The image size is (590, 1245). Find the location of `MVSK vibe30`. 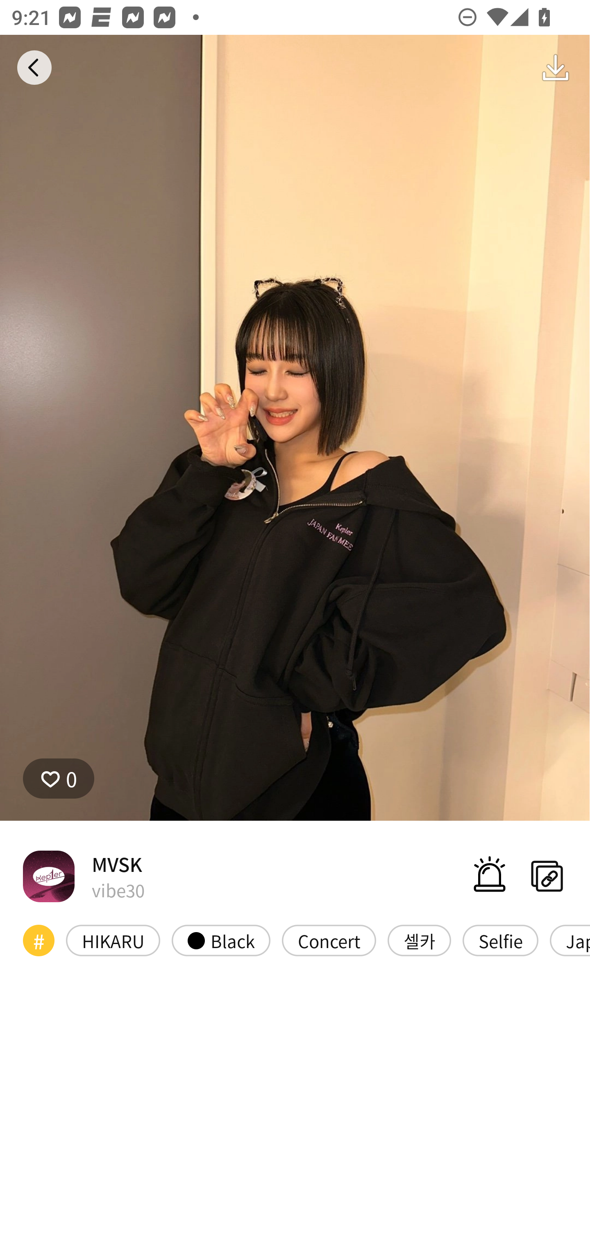

MVSK vibe30 is located at coordinates (84, 876).